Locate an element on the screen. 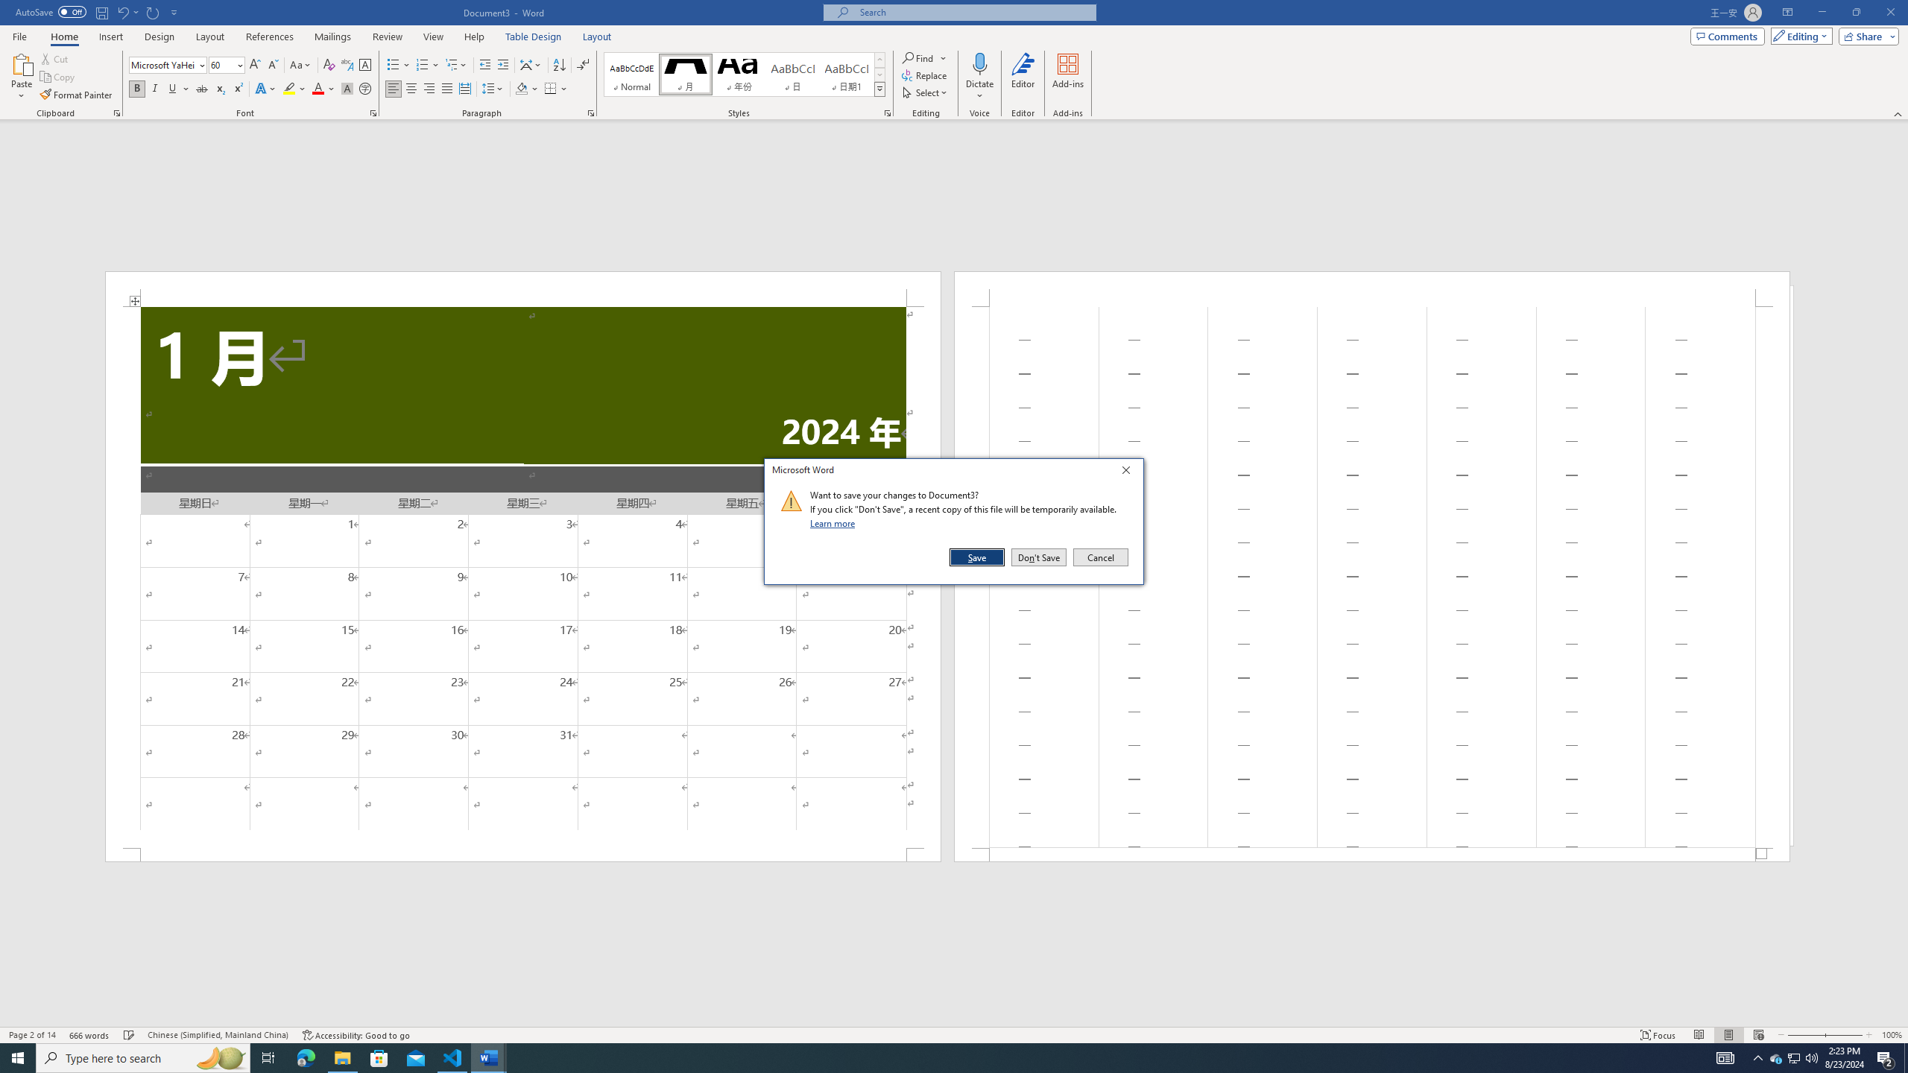 The height and width of the screenshot is (1073, 1908). Copy is located at coordinates (59, 77).